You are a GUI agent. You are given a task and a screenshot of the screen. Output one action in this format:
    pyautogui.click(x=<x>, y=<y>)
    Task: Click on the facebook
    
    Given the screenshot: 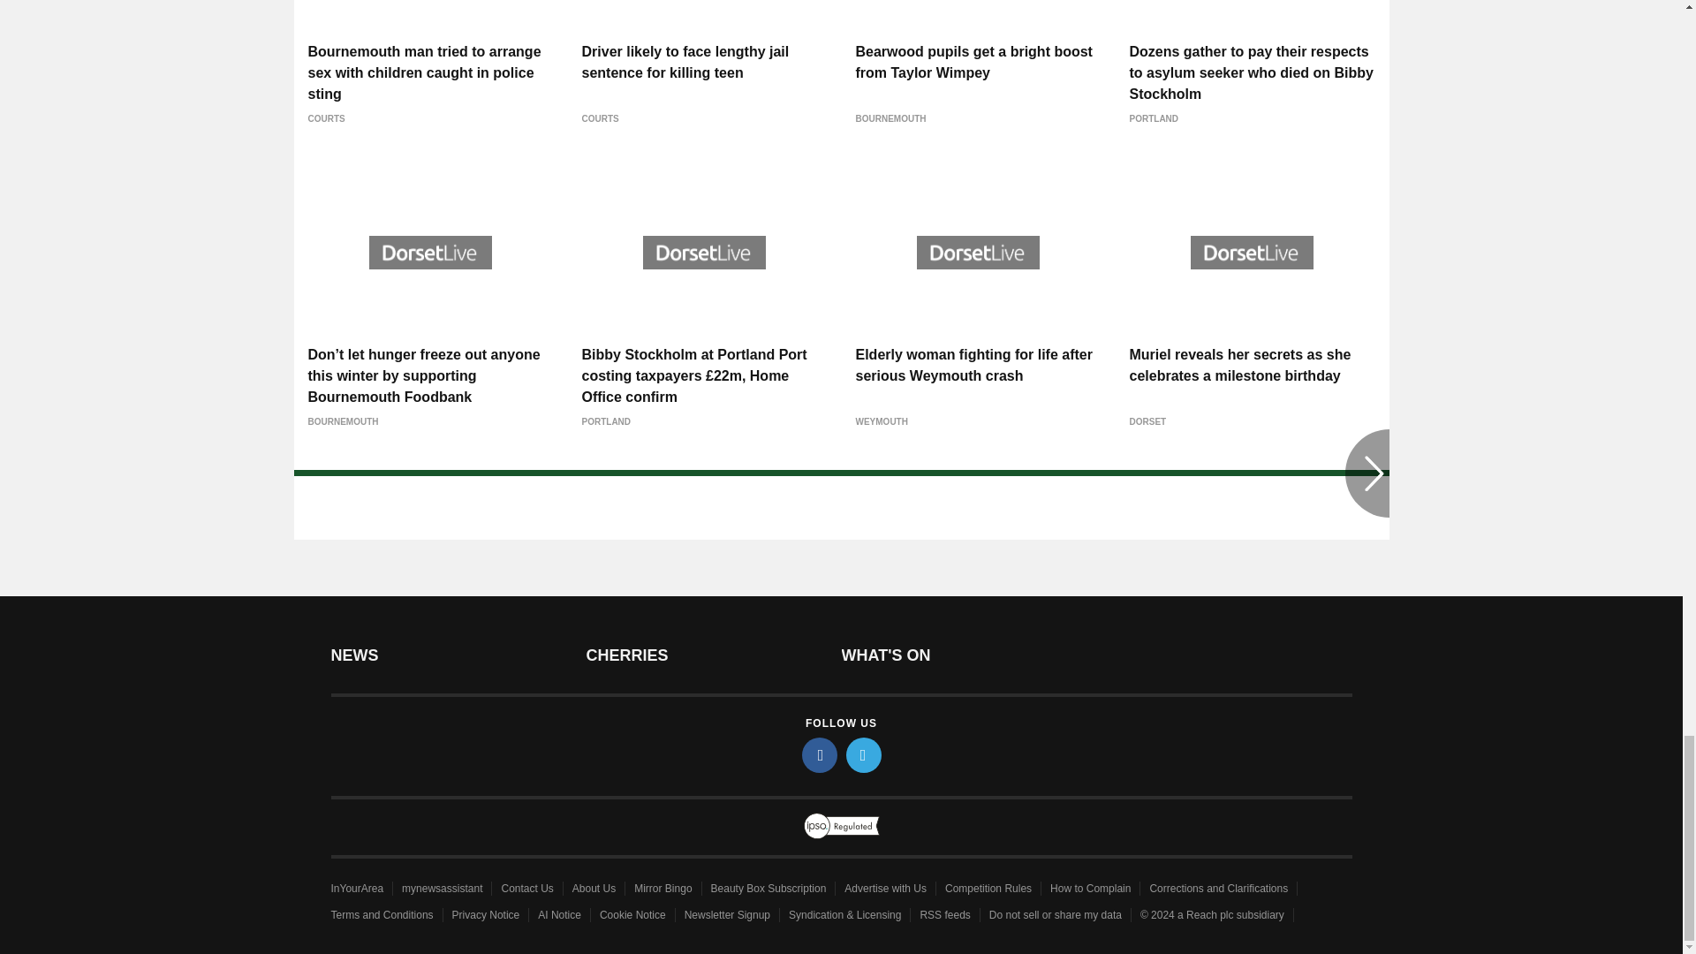 What is the action you would take?
    pyautogui.click(x=820, y=754)
    